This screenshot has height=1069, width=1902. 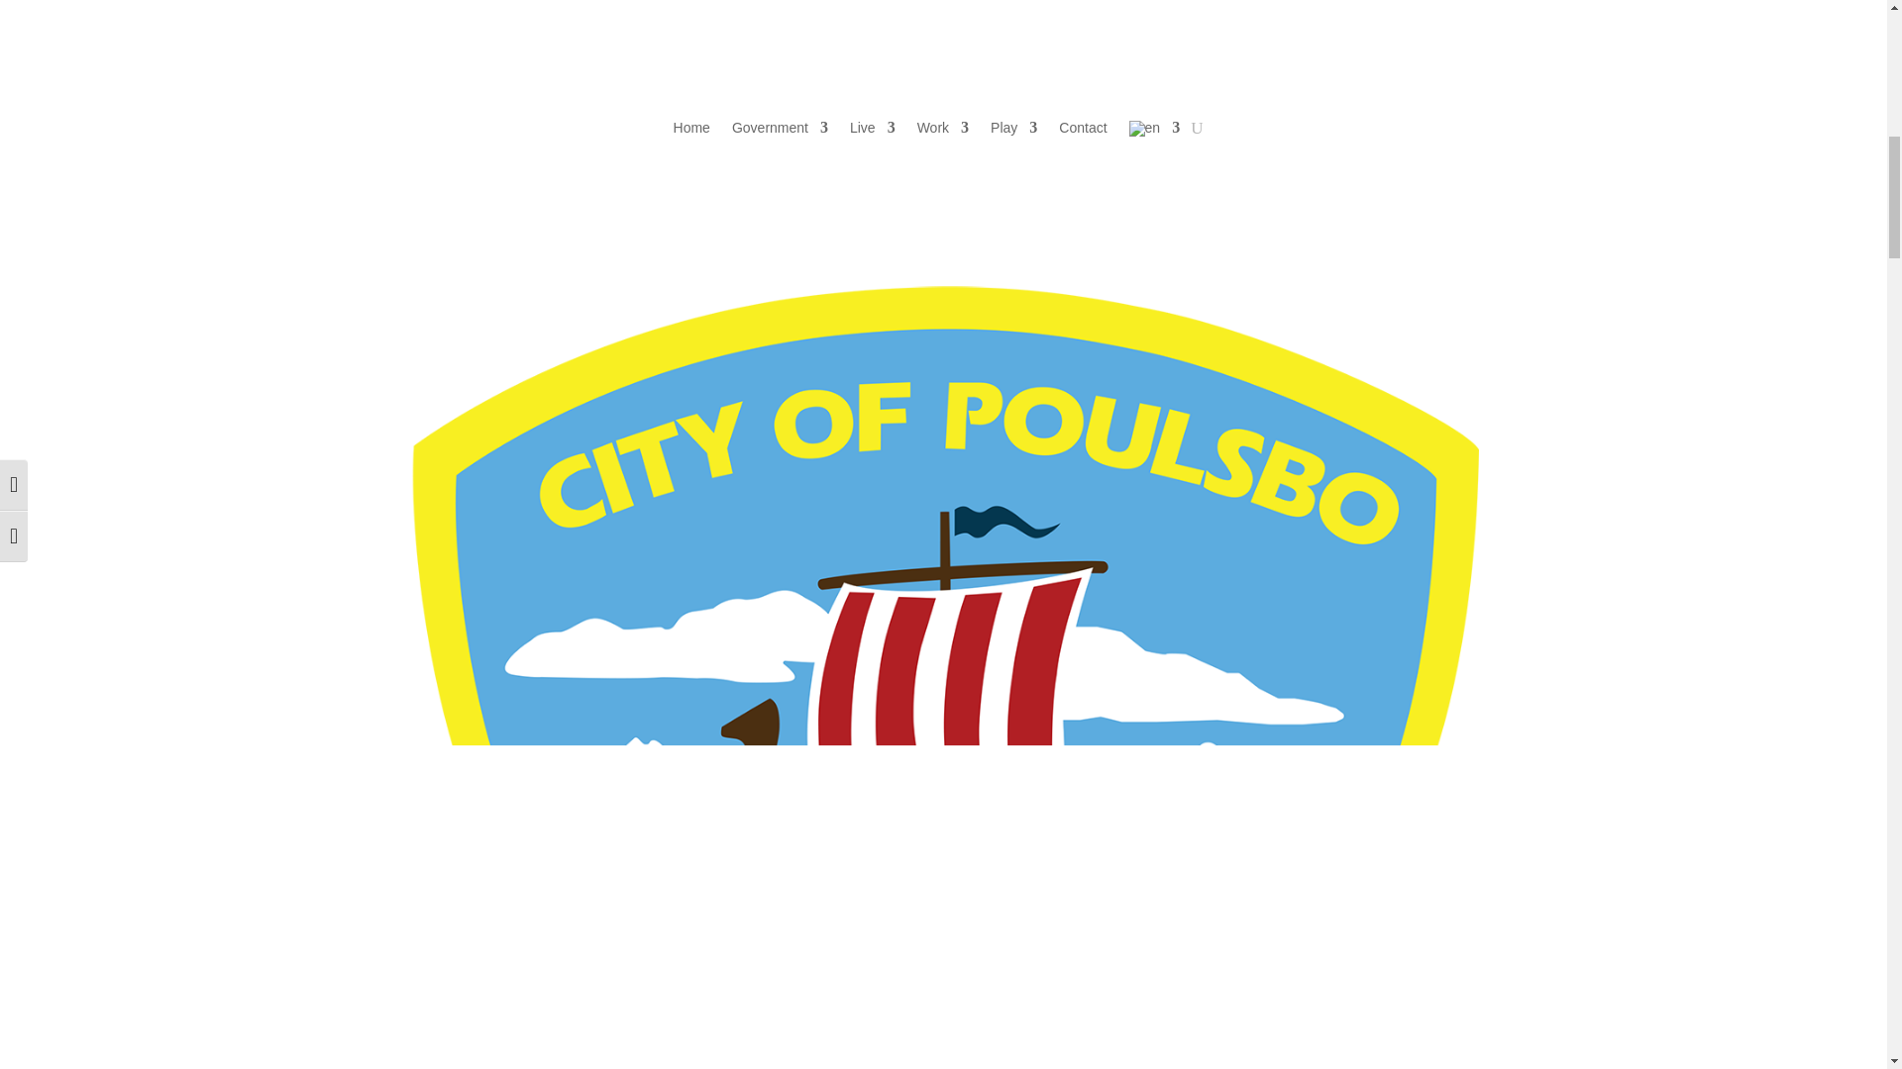 I want to click on Government, so click(x=780, y=133).